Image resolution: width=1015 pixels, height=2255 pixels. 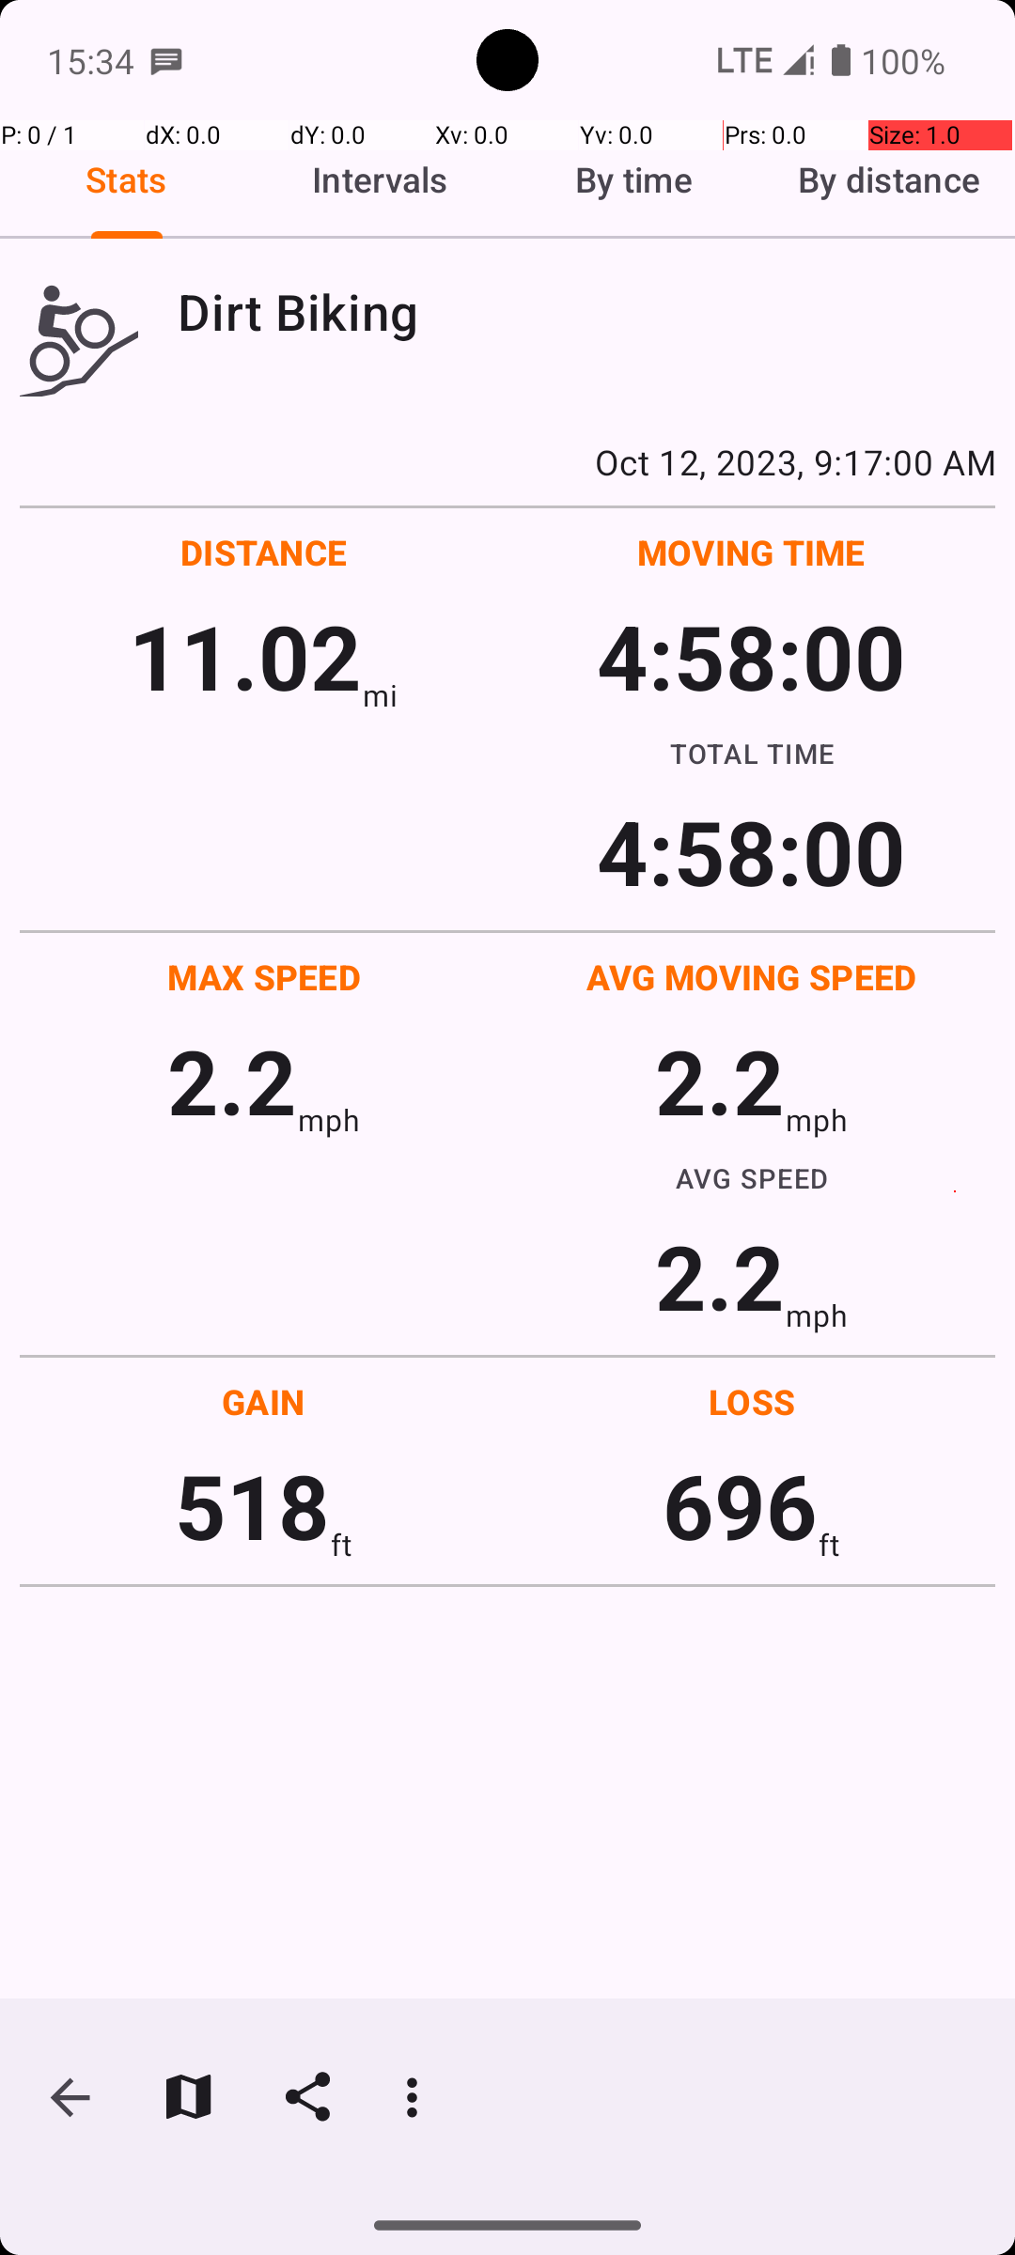 What do you see at coordinates (244, 656) in the screenshot?
I see `11.02` at bounding box center [244, 656].